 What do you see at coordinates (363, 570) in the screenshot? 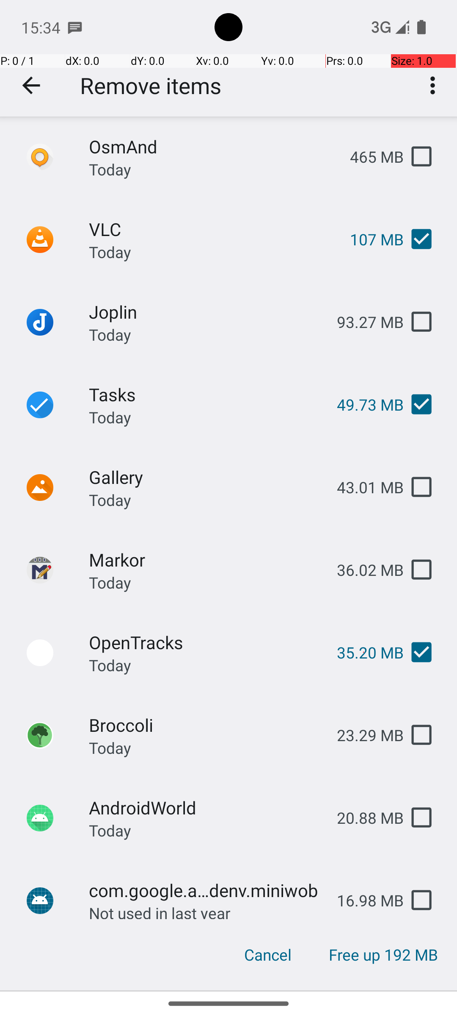
I see `36.02 MB` at bounding box center [363, 570].